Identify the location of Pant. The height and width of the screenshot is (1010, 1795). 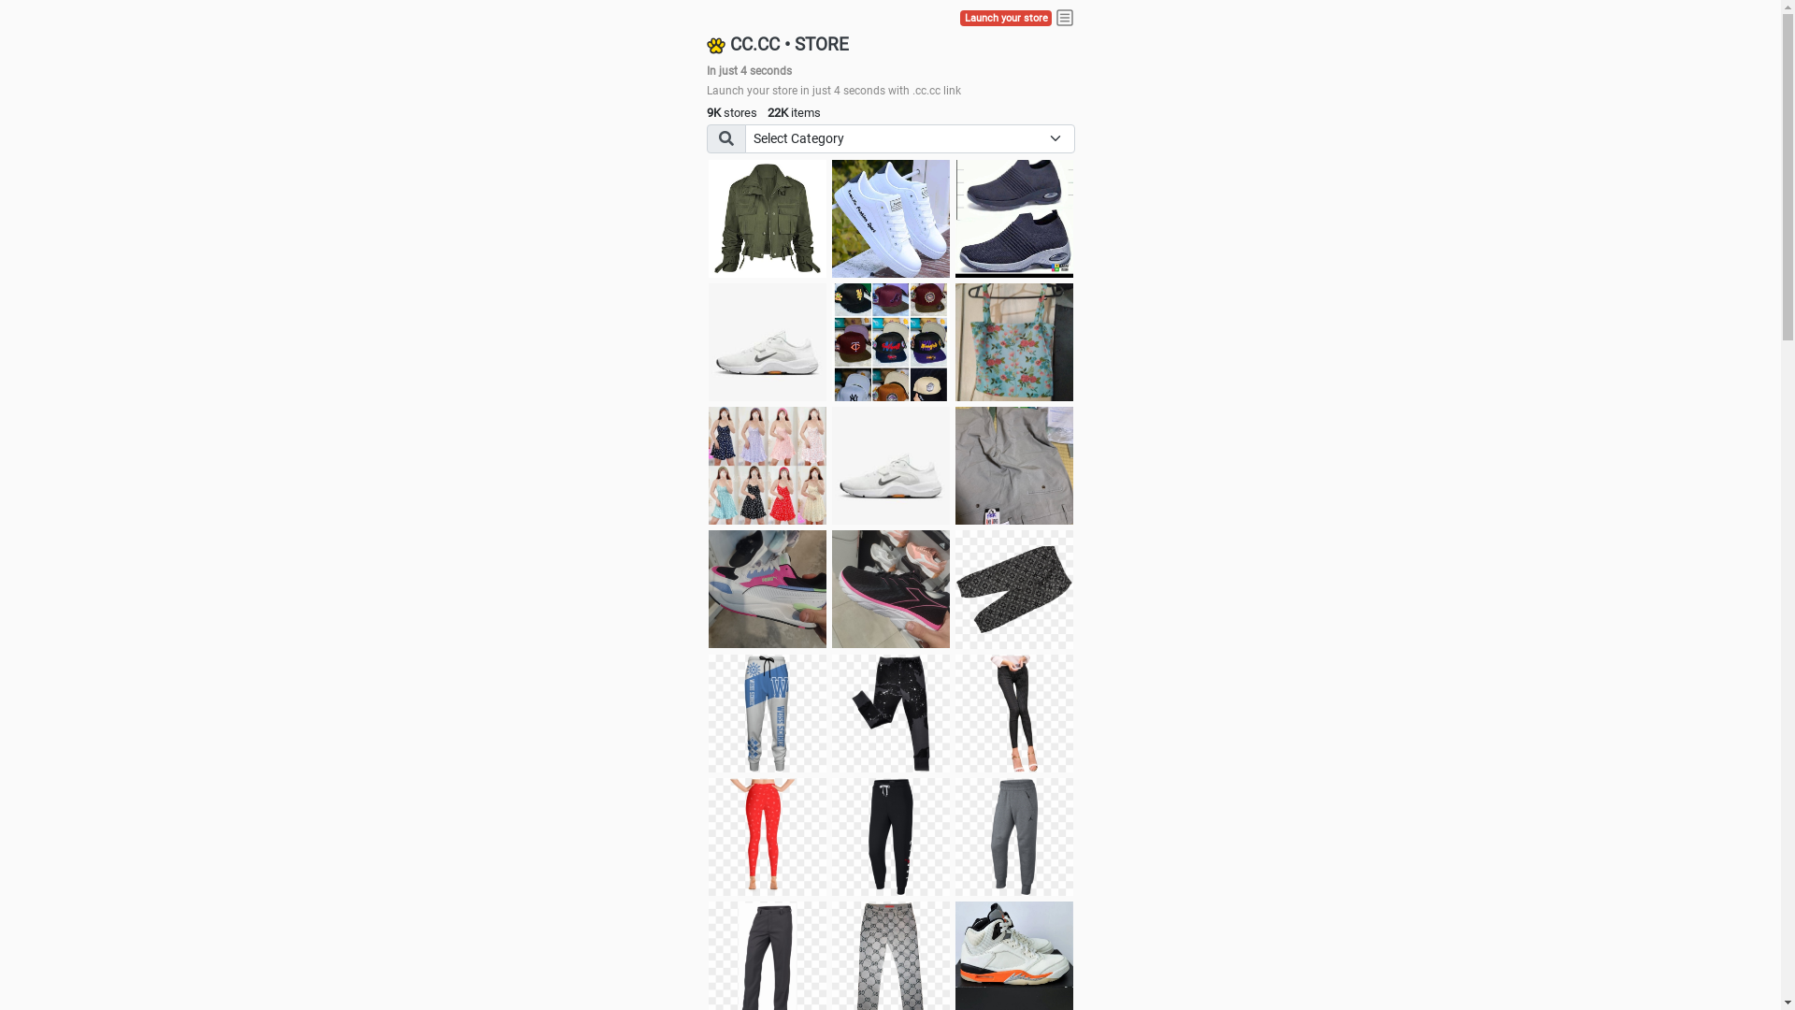
(1014, 837).